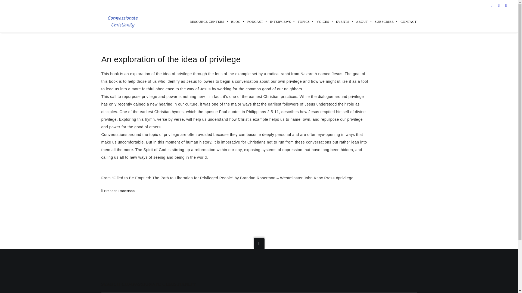  What do you see at coordinates (381, 21) in the screenshot?
I see `SUBSCRIBE` at bounding box center [381, 21].